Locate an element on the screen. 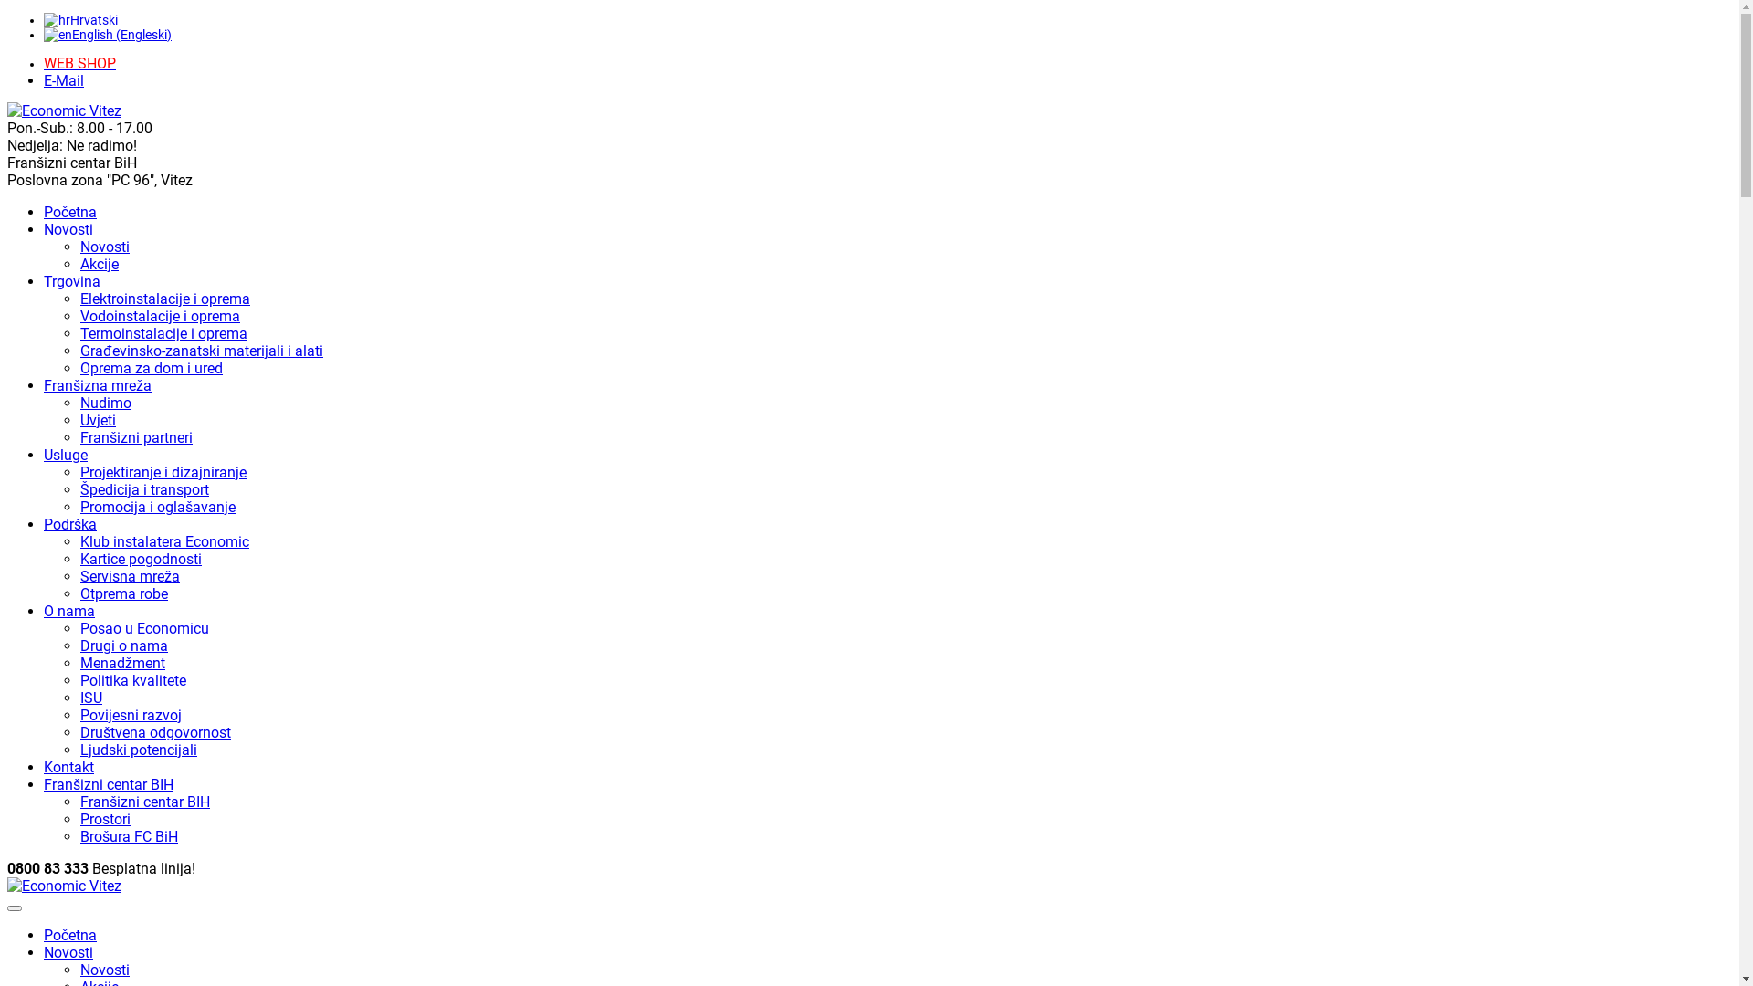 The image size is (1753, 986). Uvjeti is located at coordinates (99, 420).